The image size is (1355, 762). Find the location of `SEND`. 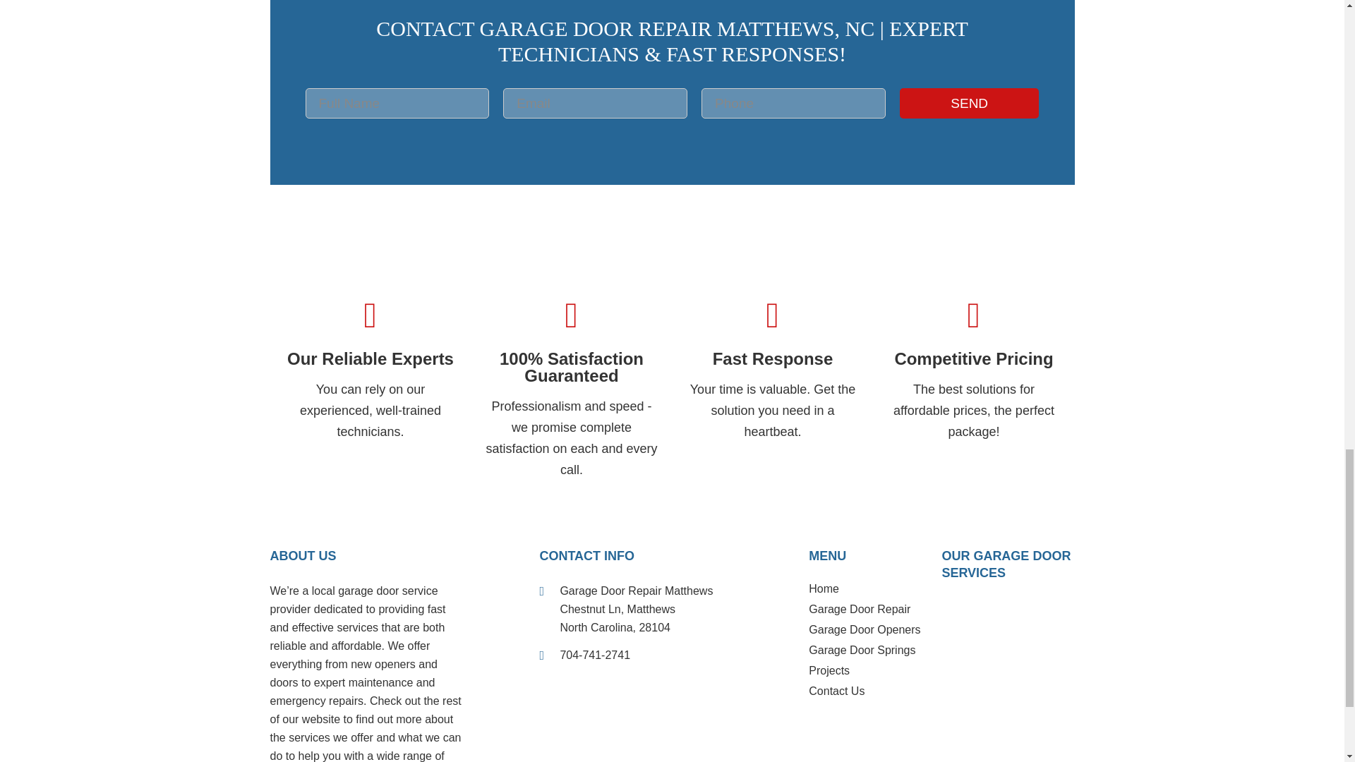

SEND is located at coordinates (969, 103).